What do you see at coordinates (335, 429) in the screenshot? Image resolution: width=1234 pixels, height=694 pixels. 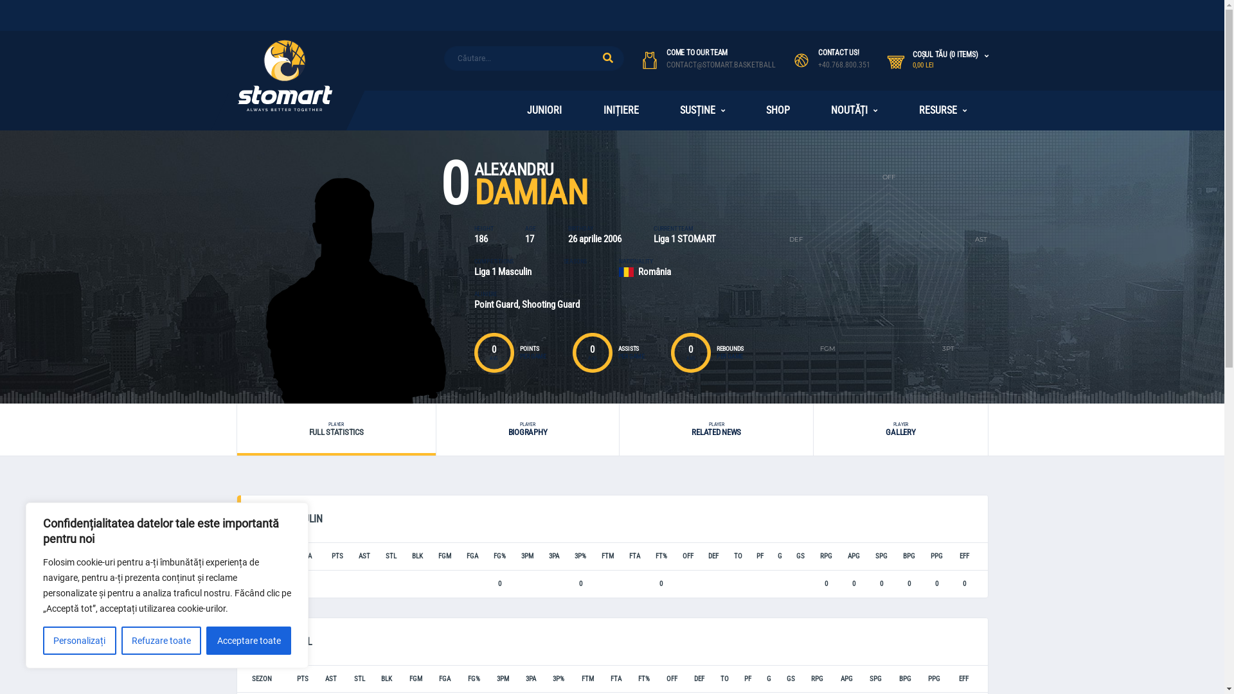 I see `PLAYER
FULL STATISTICS` at bounding box center [335, 429].